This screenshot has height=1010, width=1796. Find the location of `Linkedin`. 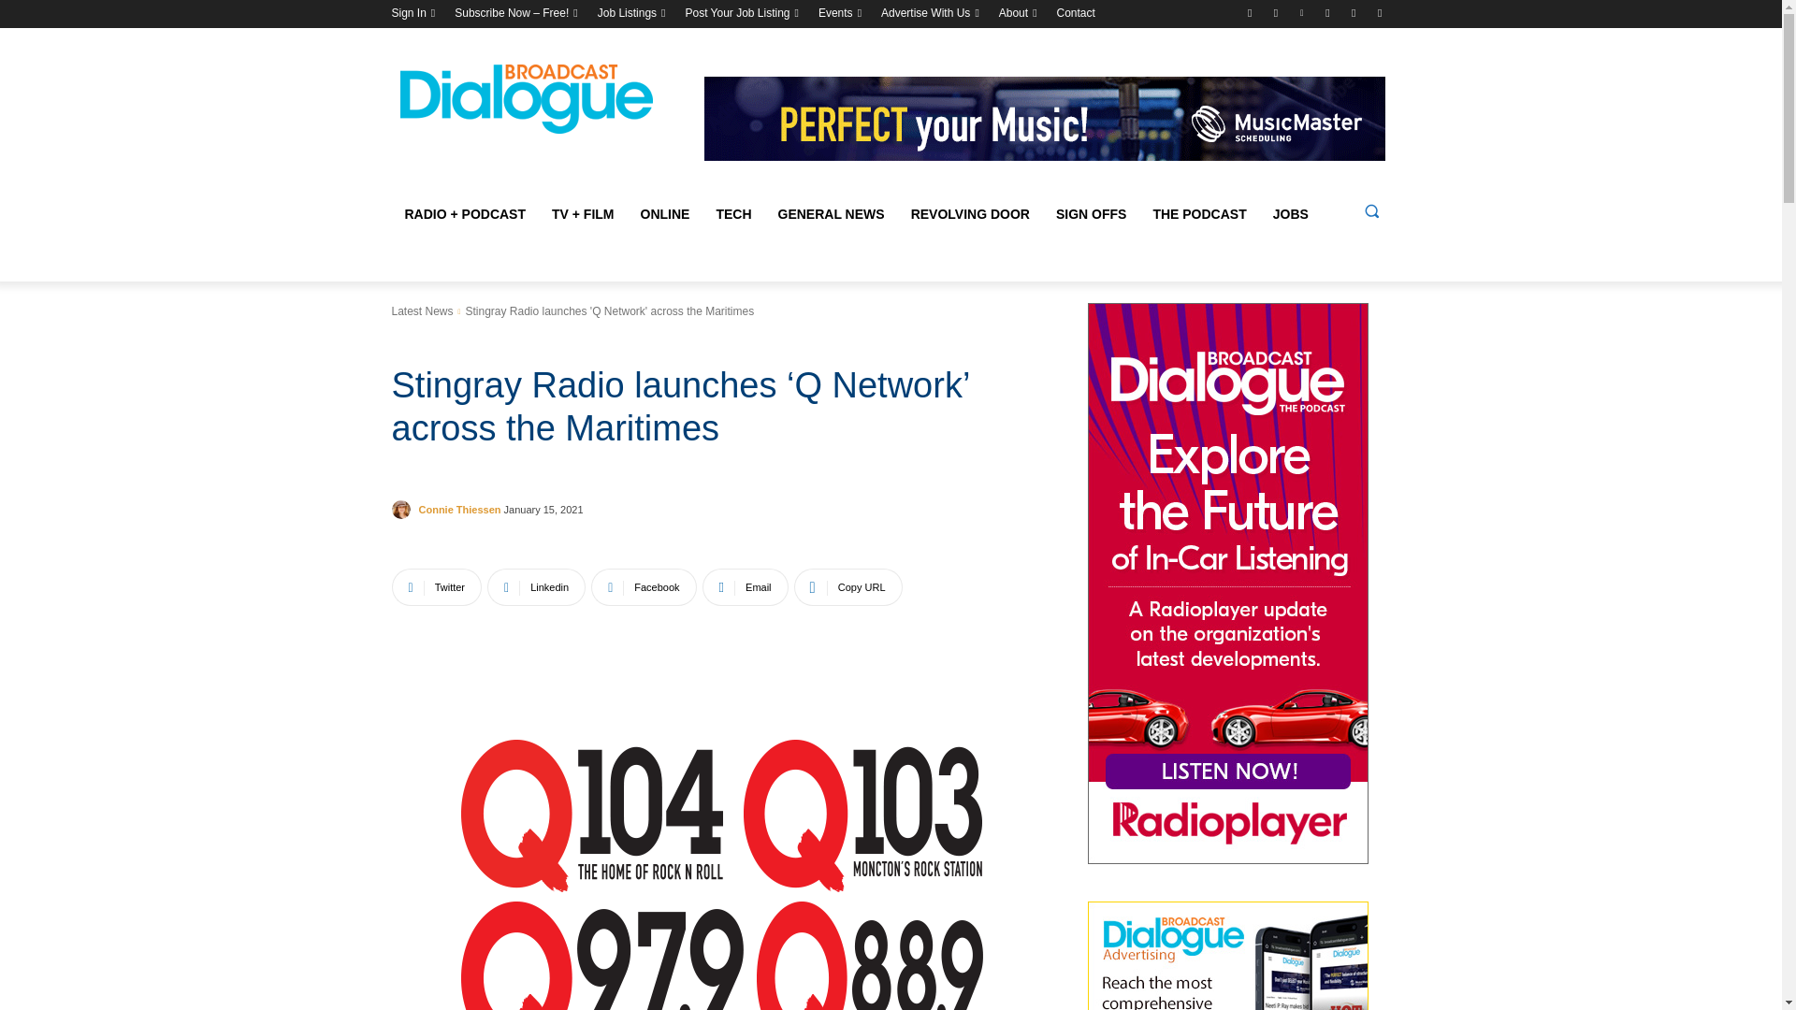

Linkedin is located at coordinates (1302, 12).